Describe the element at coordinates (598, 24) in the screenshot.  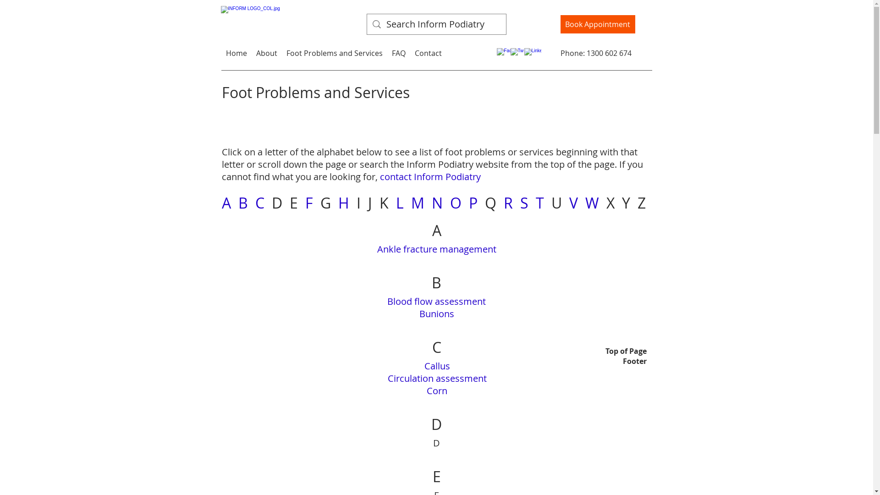
I see `Book Appointment` at that location.